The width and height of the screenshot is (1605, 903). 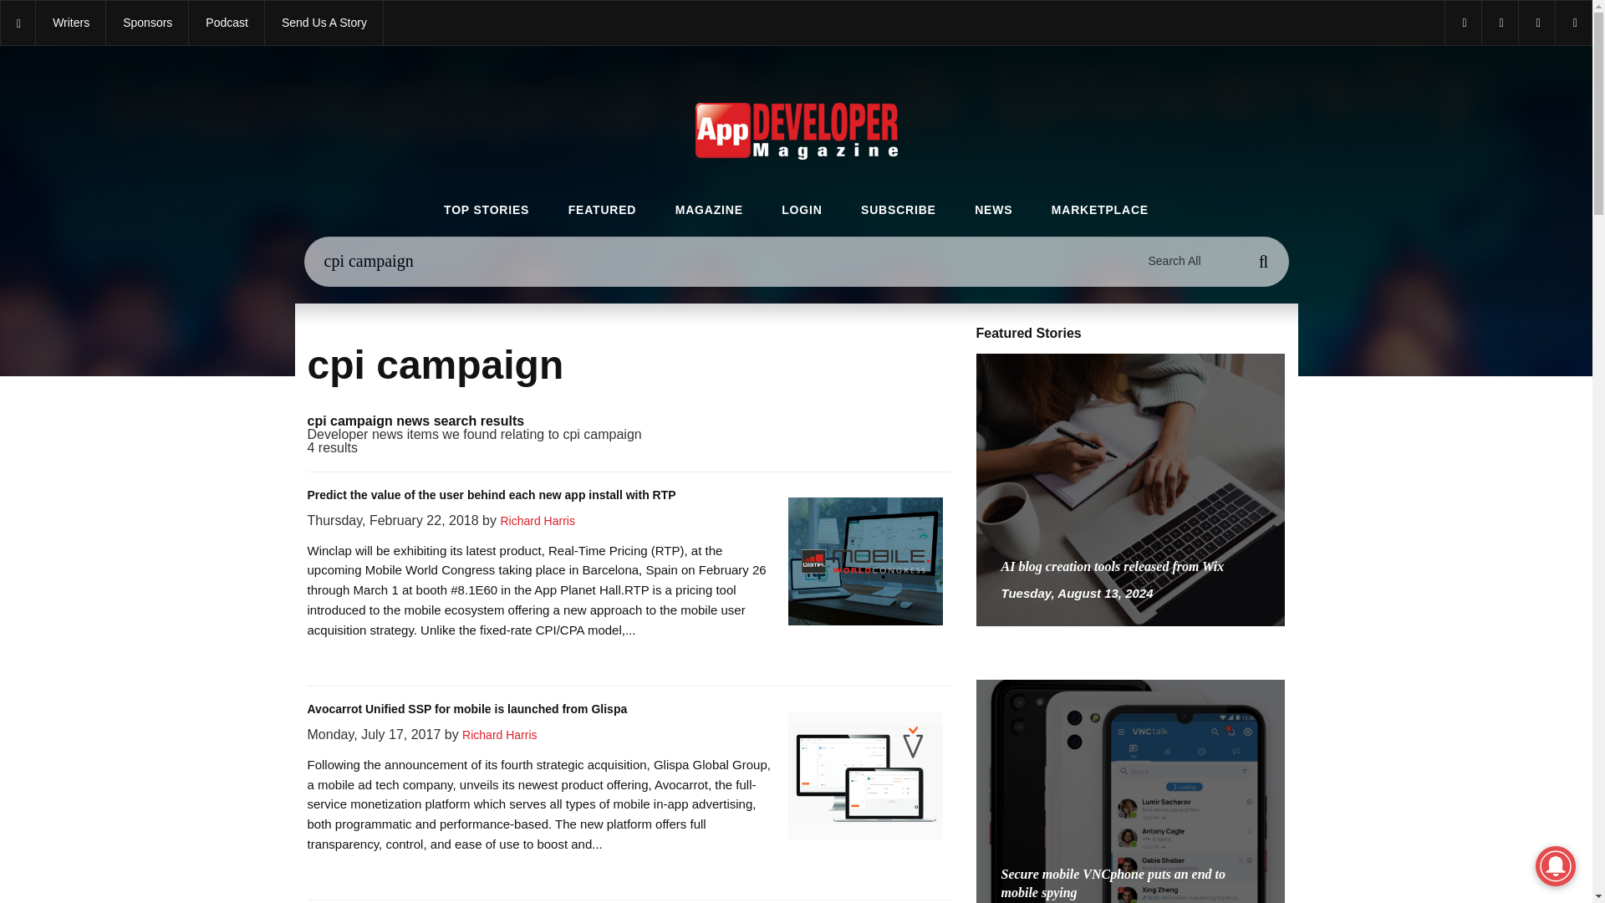 What do you see at coordinates (324, 23) in the screenshot?
I see `Send Us A Story` at bounding box center [324, 23].